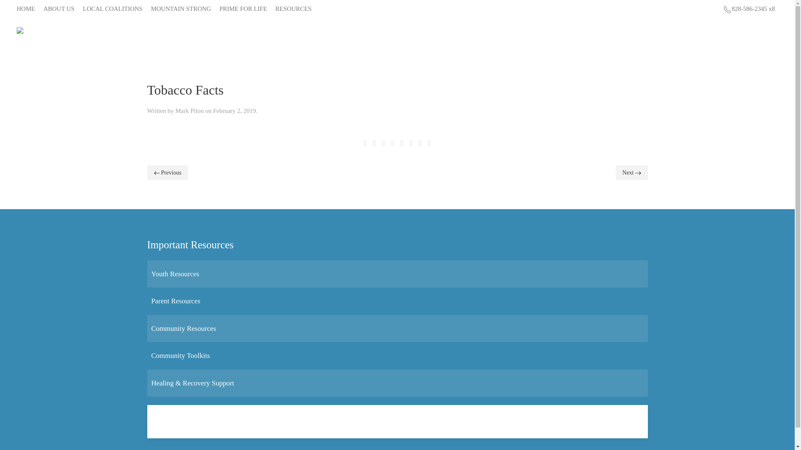 This screenshot has height=450, width=801. What do you see at coordinates (176, 301) in the screenshot?
I see `Parent Resources` at bounding box center [176, 301].